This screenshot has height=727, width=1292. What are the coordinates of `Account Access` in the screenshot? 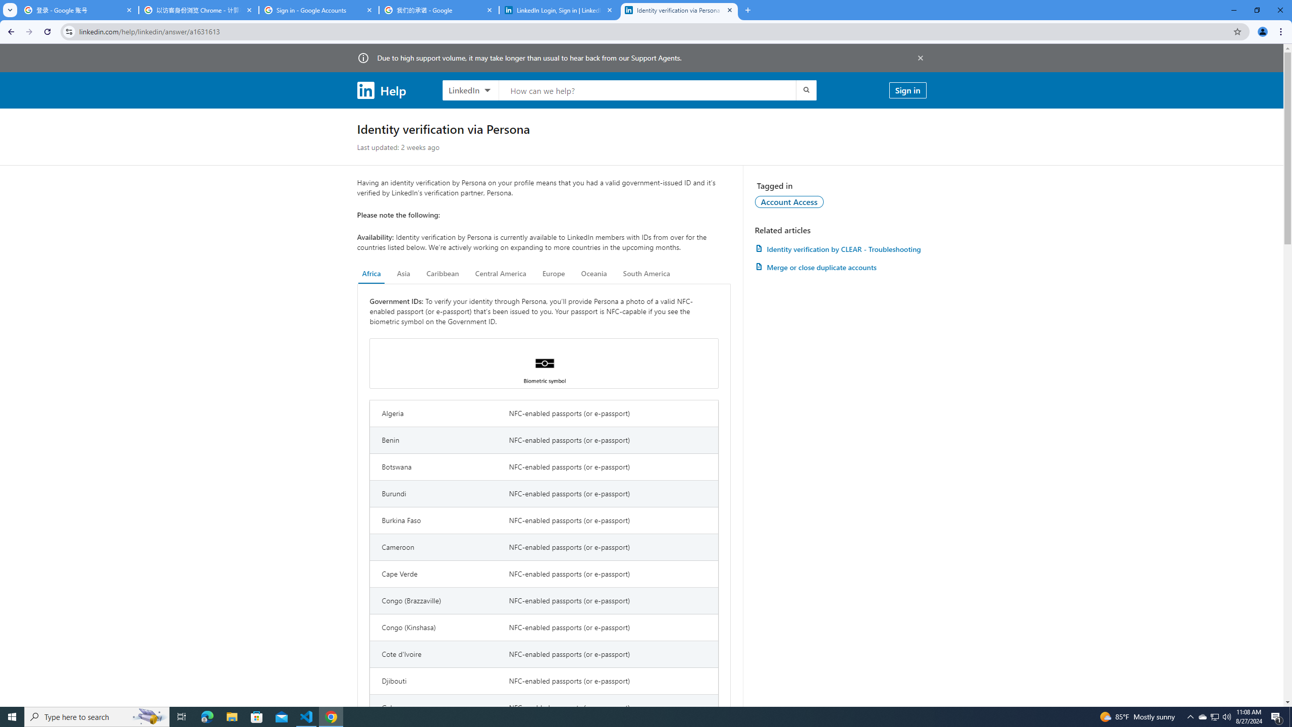 It's located at (789, 201).